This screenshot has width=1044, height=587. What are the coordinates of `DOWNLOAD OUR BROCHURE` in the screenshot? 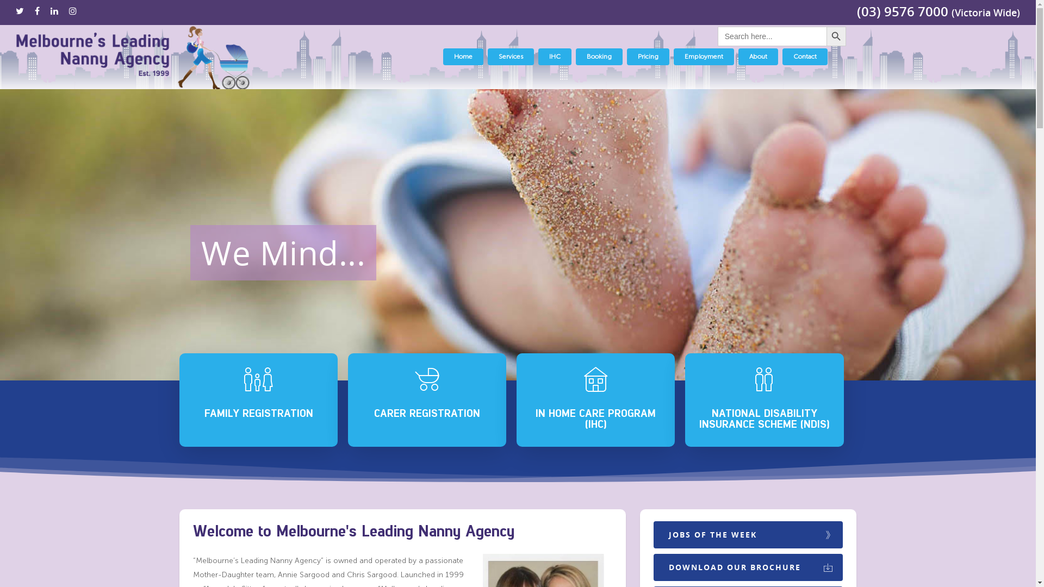 It's located at (748, 567).